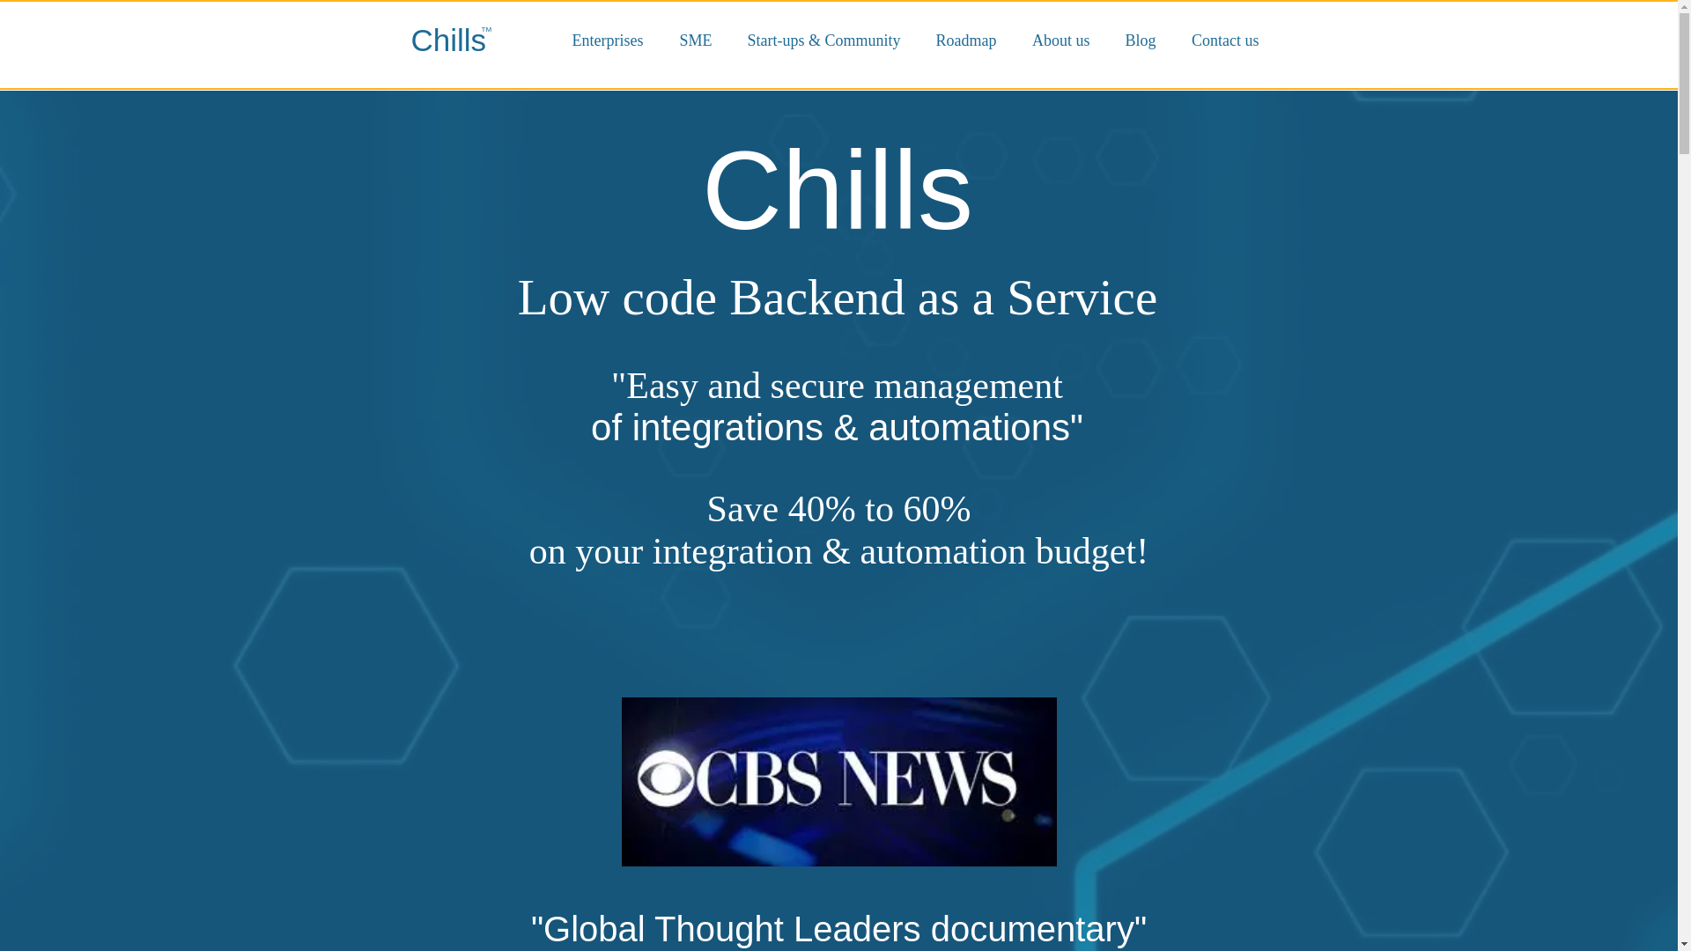  I want to click on About us, so click(1052, 32).